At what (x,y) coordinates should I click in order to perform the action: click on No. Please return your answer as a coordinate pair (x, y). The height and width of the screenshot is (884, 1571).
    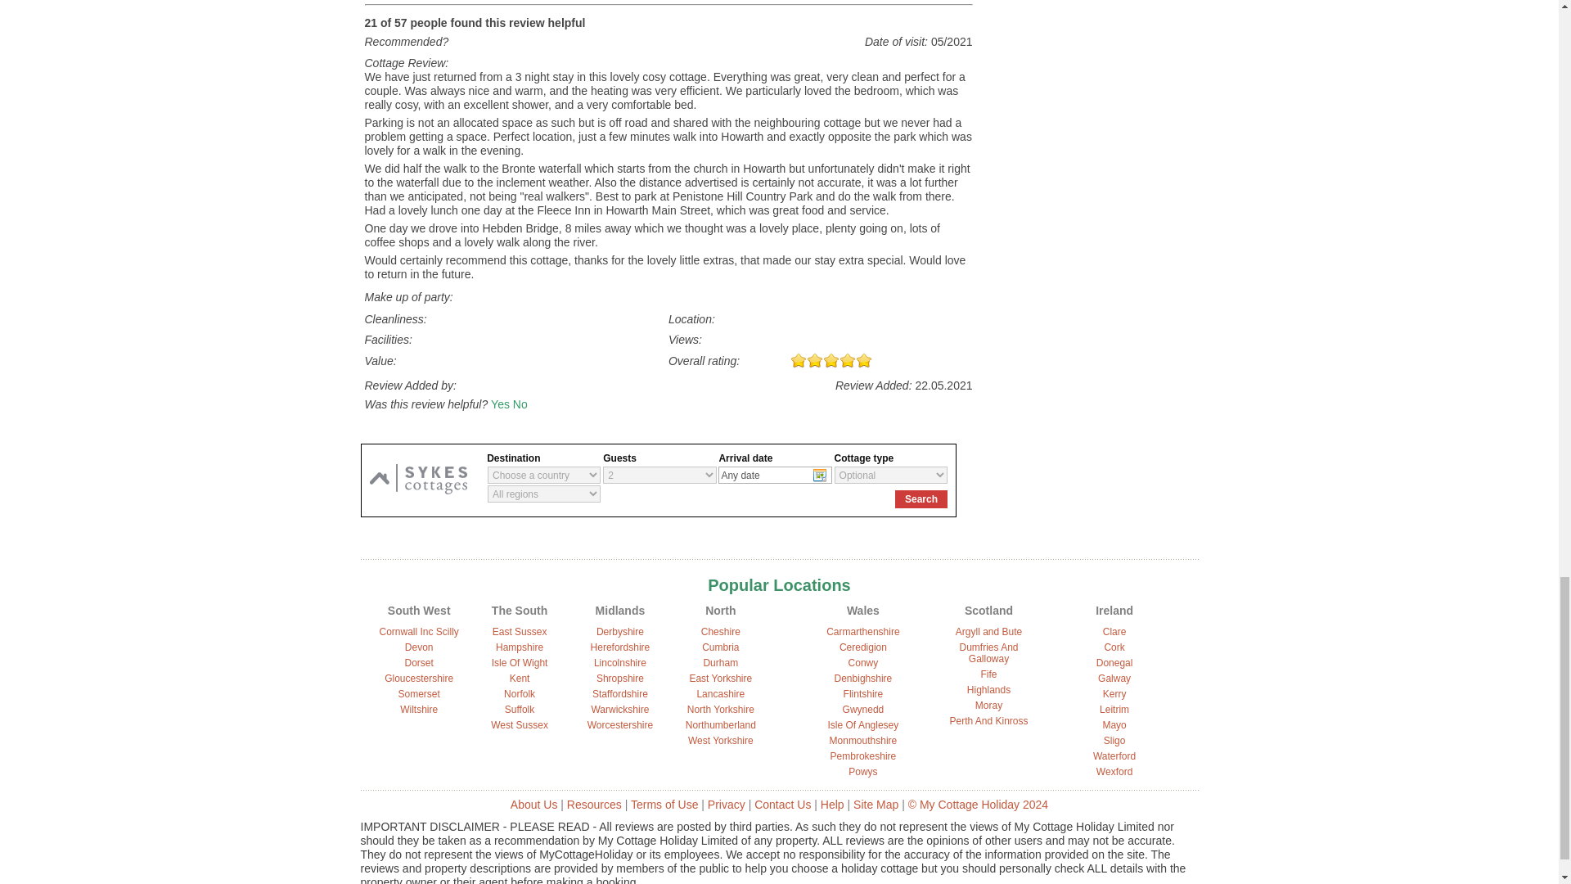
    Looking at the image, I should click on (520, 404).